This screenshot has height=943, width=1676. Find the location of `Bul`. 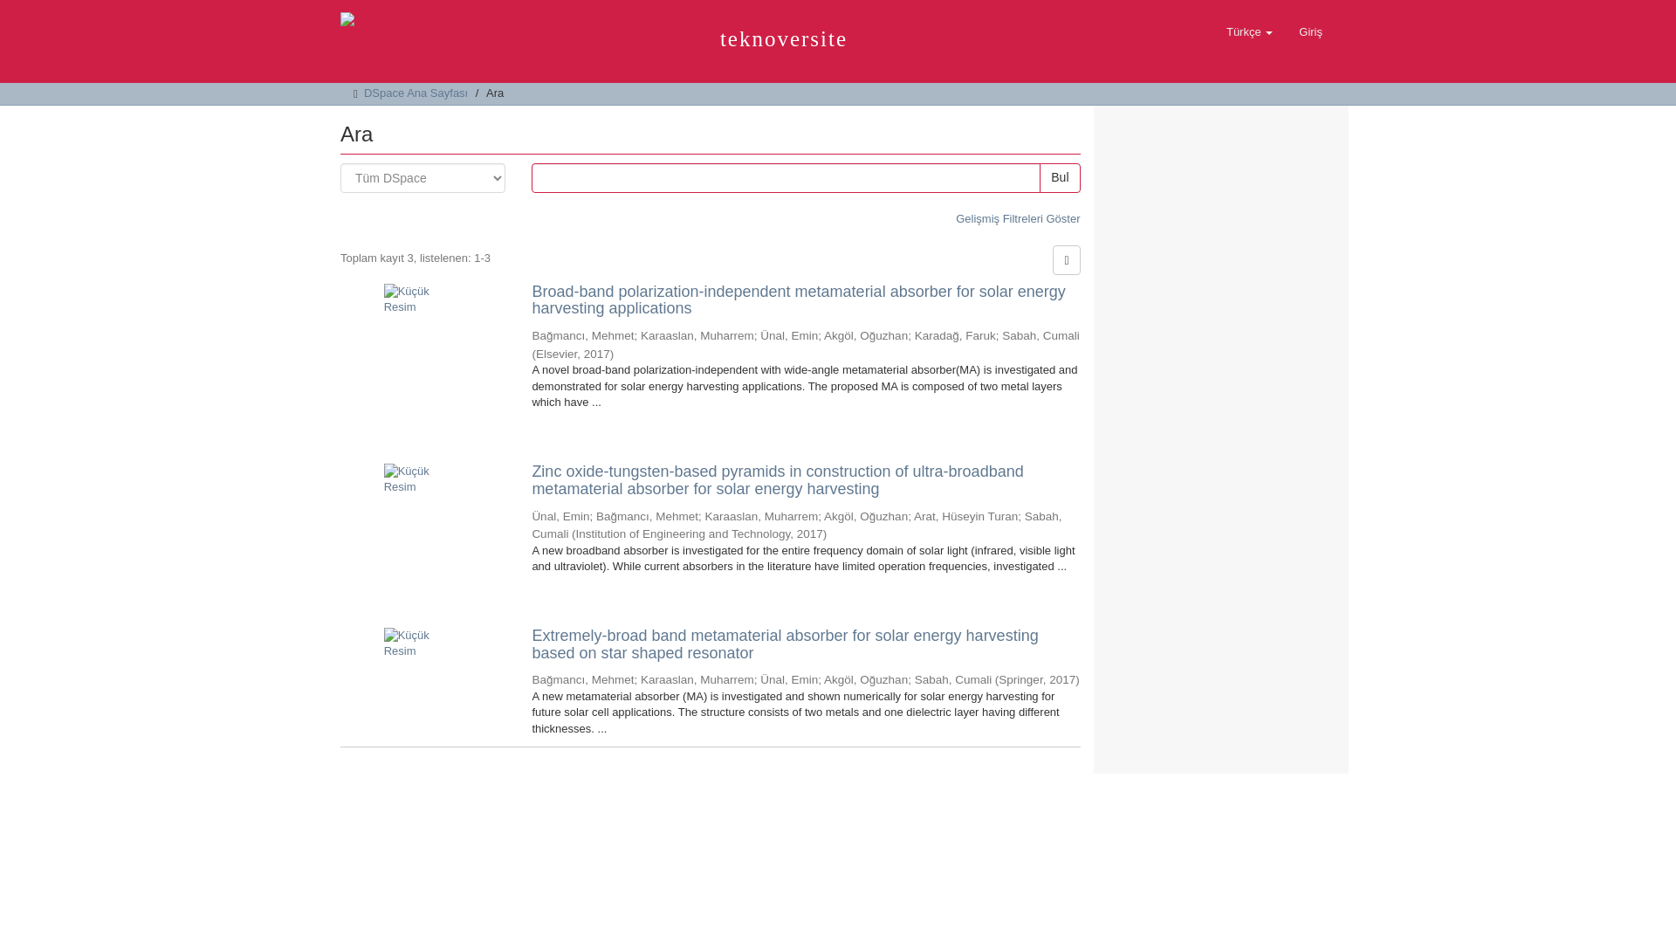

Bul is located at coordinates (1059, 178).